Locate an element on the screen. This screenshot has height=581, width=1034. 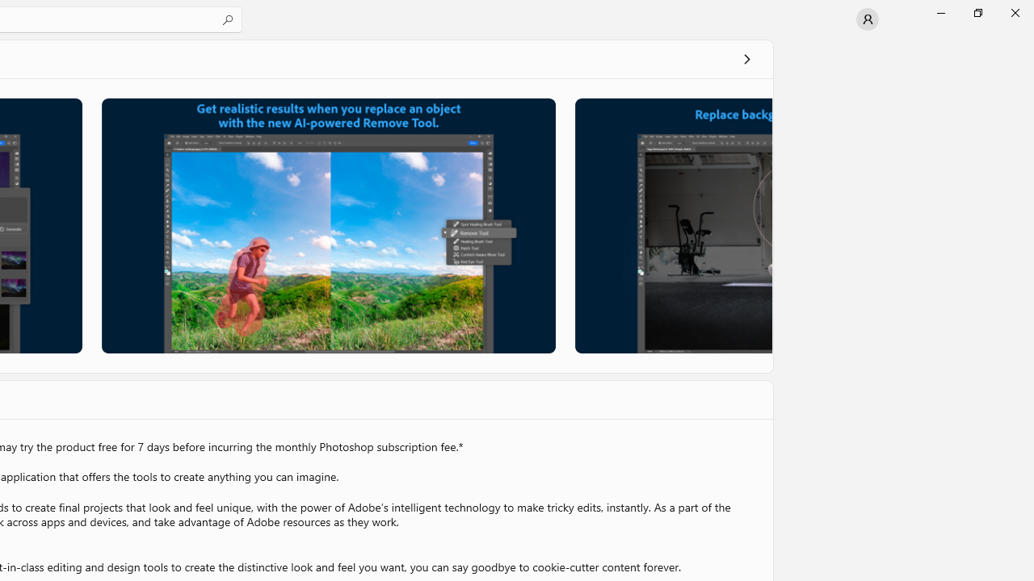
Close Microsoft Store is located at coordinates (1015, 13).